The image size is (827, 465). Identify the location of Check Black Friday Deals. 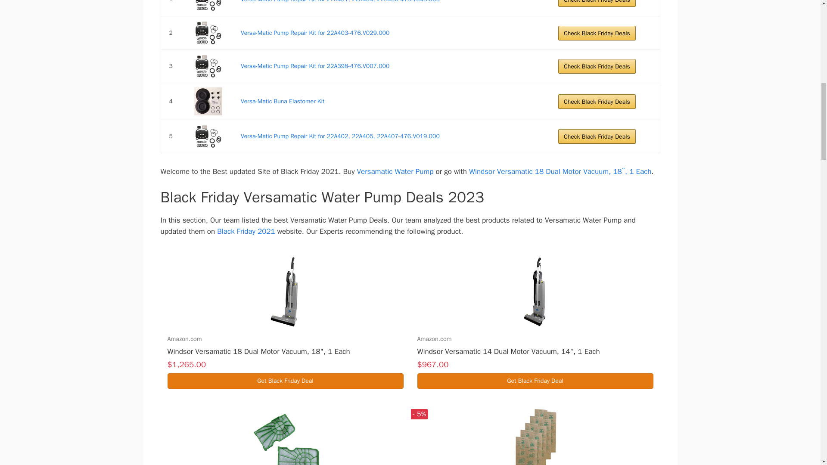
(597, 3).